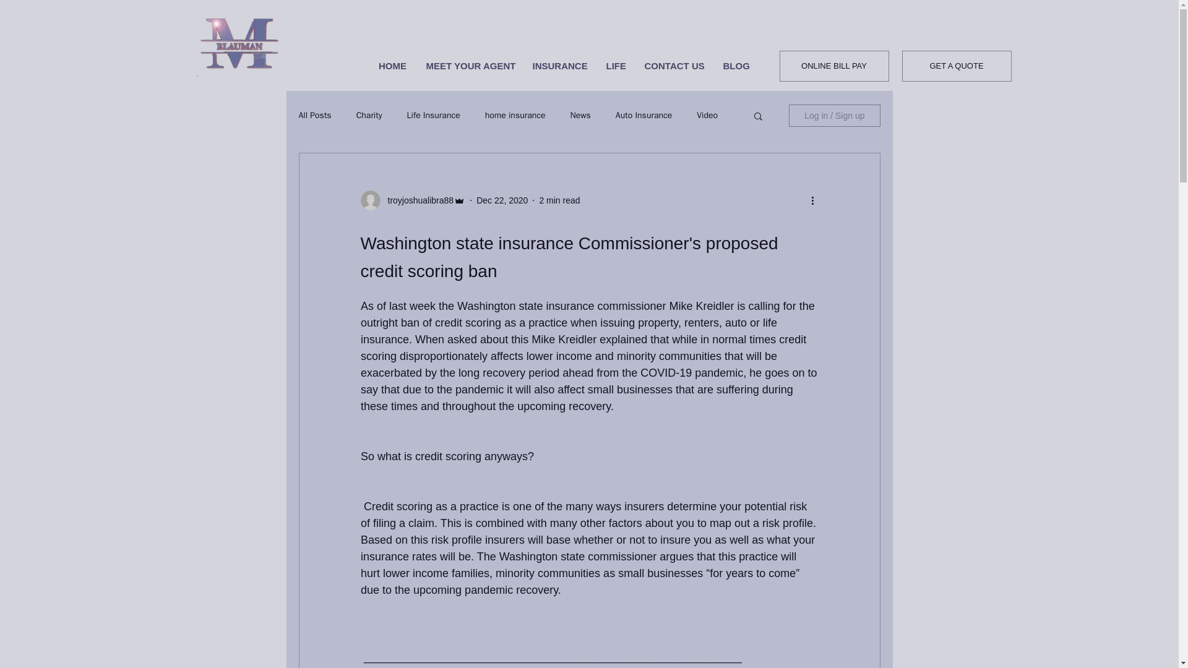 This screenshot has height=668, width=1188. Describe the element at coordinates (392, 66) in the screenshot. I see `HOME` at that location.